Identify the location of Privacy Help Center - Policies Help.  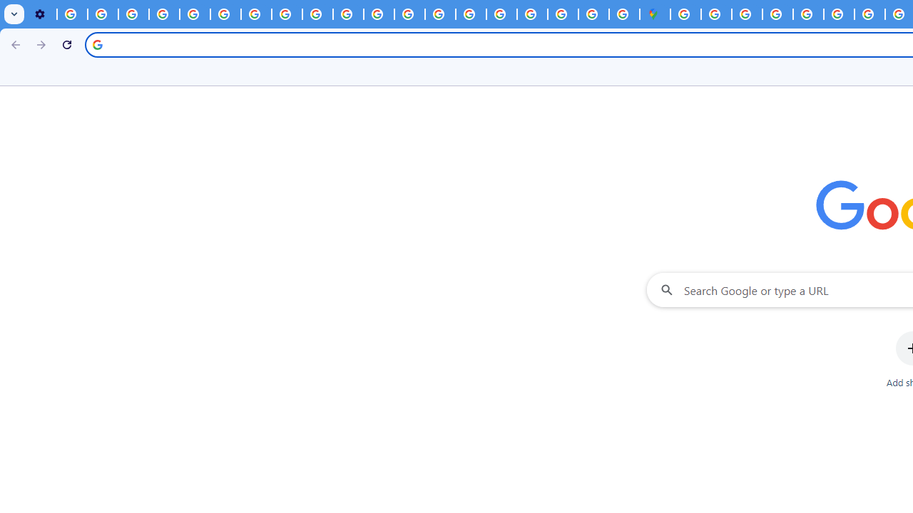
(195, 14).